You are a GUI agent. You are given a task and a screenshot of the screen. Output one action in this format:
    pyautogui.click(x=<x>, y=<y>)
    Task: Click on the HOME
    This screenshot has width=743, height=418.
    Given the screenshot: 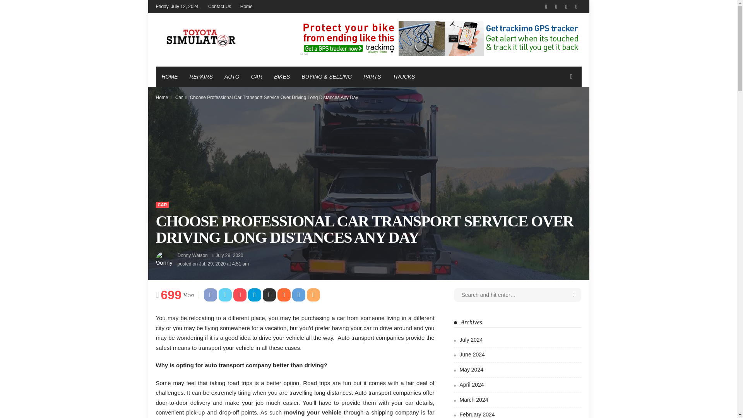 What is the action you would take?
    pyautogui.click(x=169, y=76)
    